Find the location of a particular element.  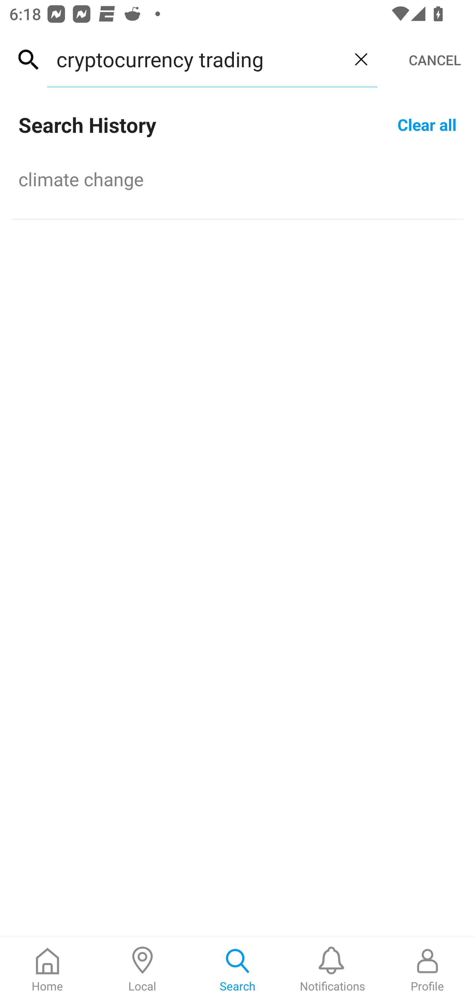

Clear query is located at coordinates (361, 59).